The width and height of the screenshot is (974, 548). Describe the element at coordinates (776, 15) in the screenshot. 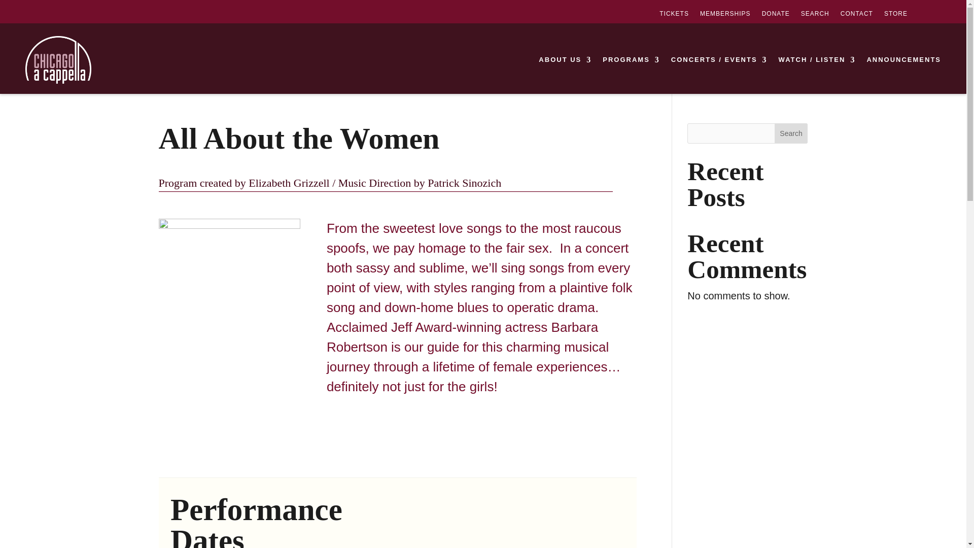

I see `DONATE` at that location.